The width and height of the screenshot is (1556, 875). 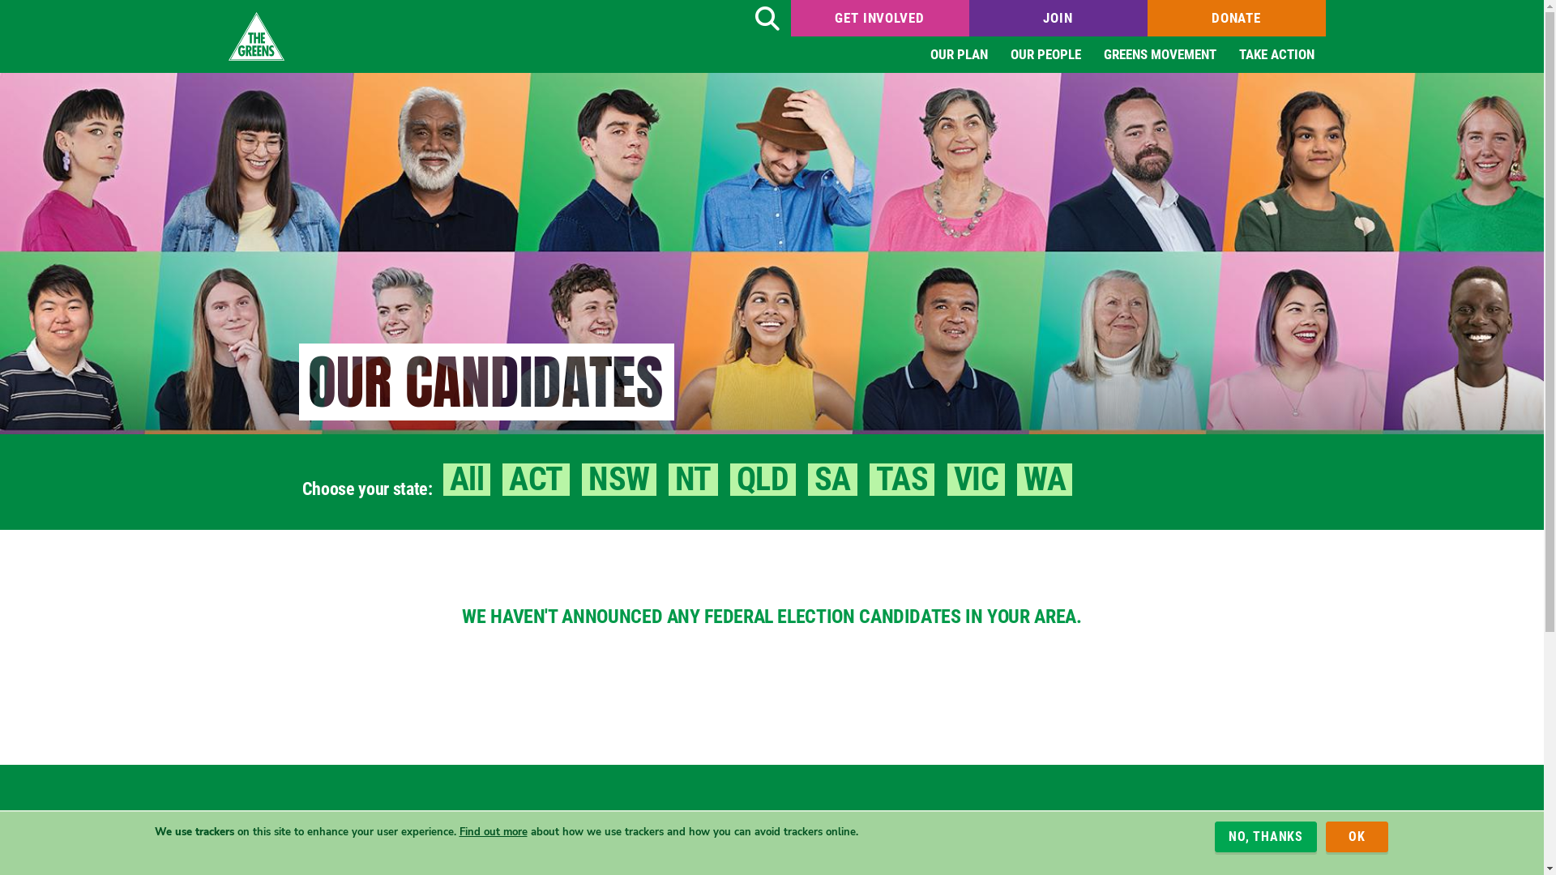 What do you see at coordinates (467, 480) in the screenshot?
I see `All` at bounding box center [467, 480].